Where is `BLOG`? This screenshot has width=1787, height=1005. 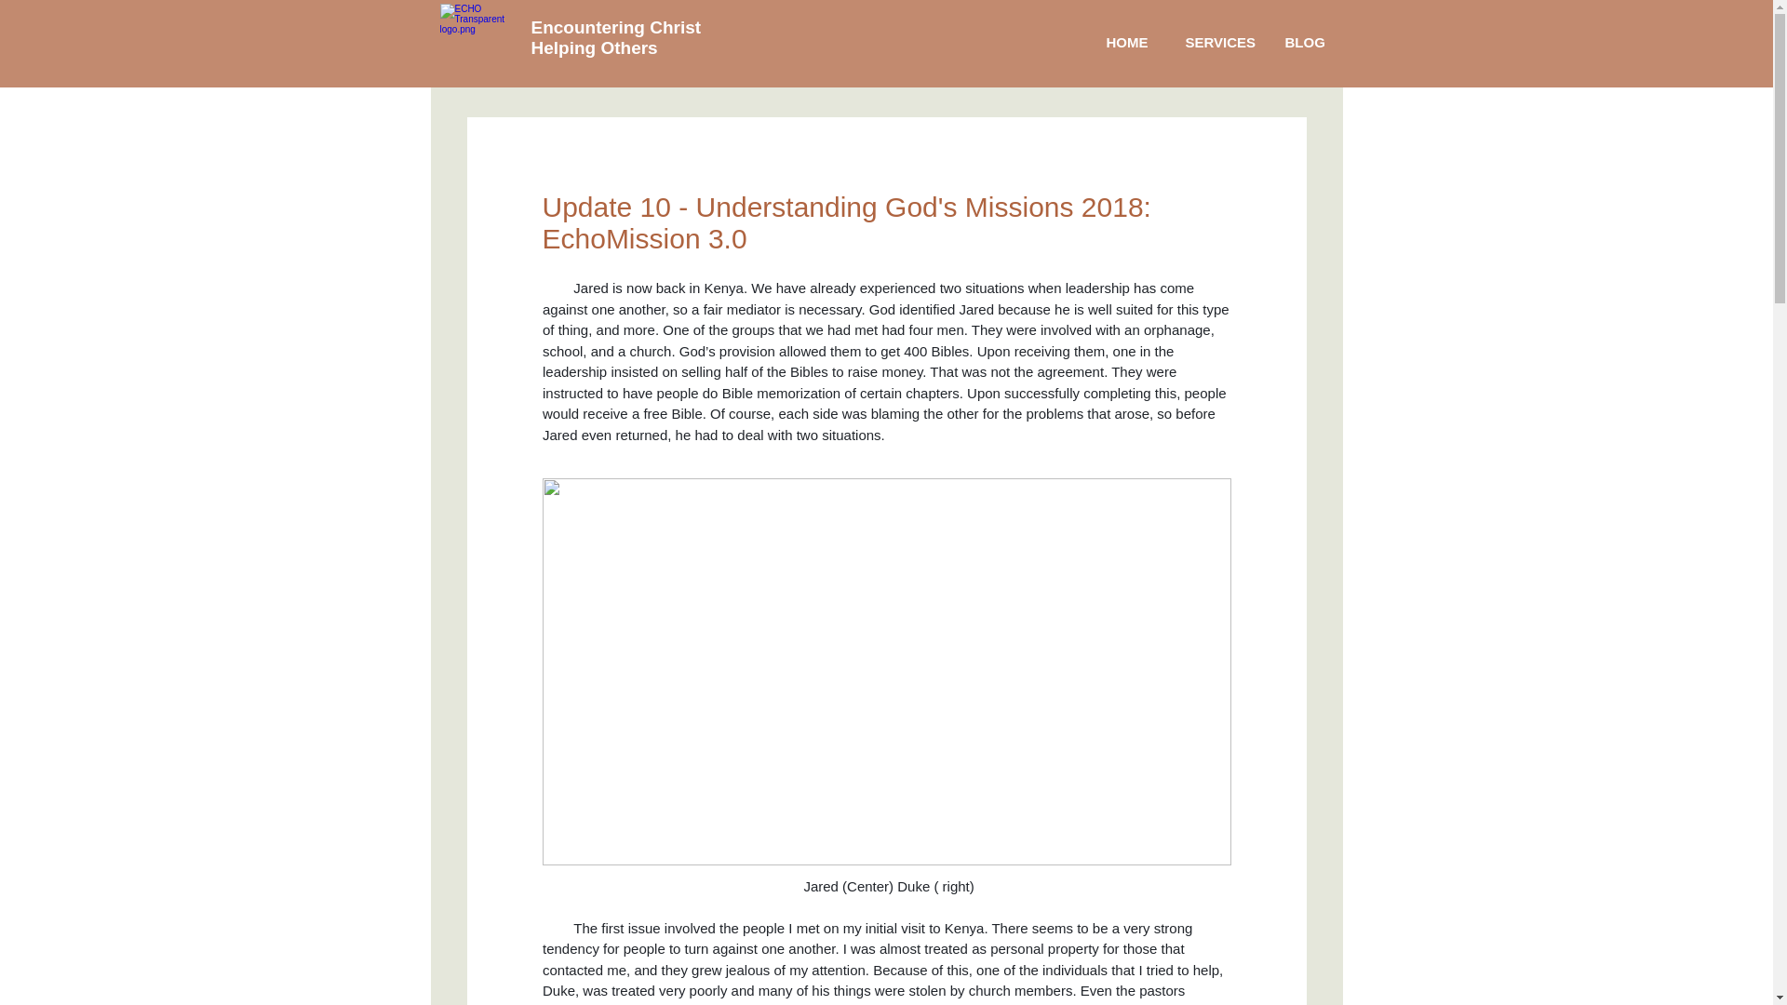 BLOG is located at coordinates (1303, 42).